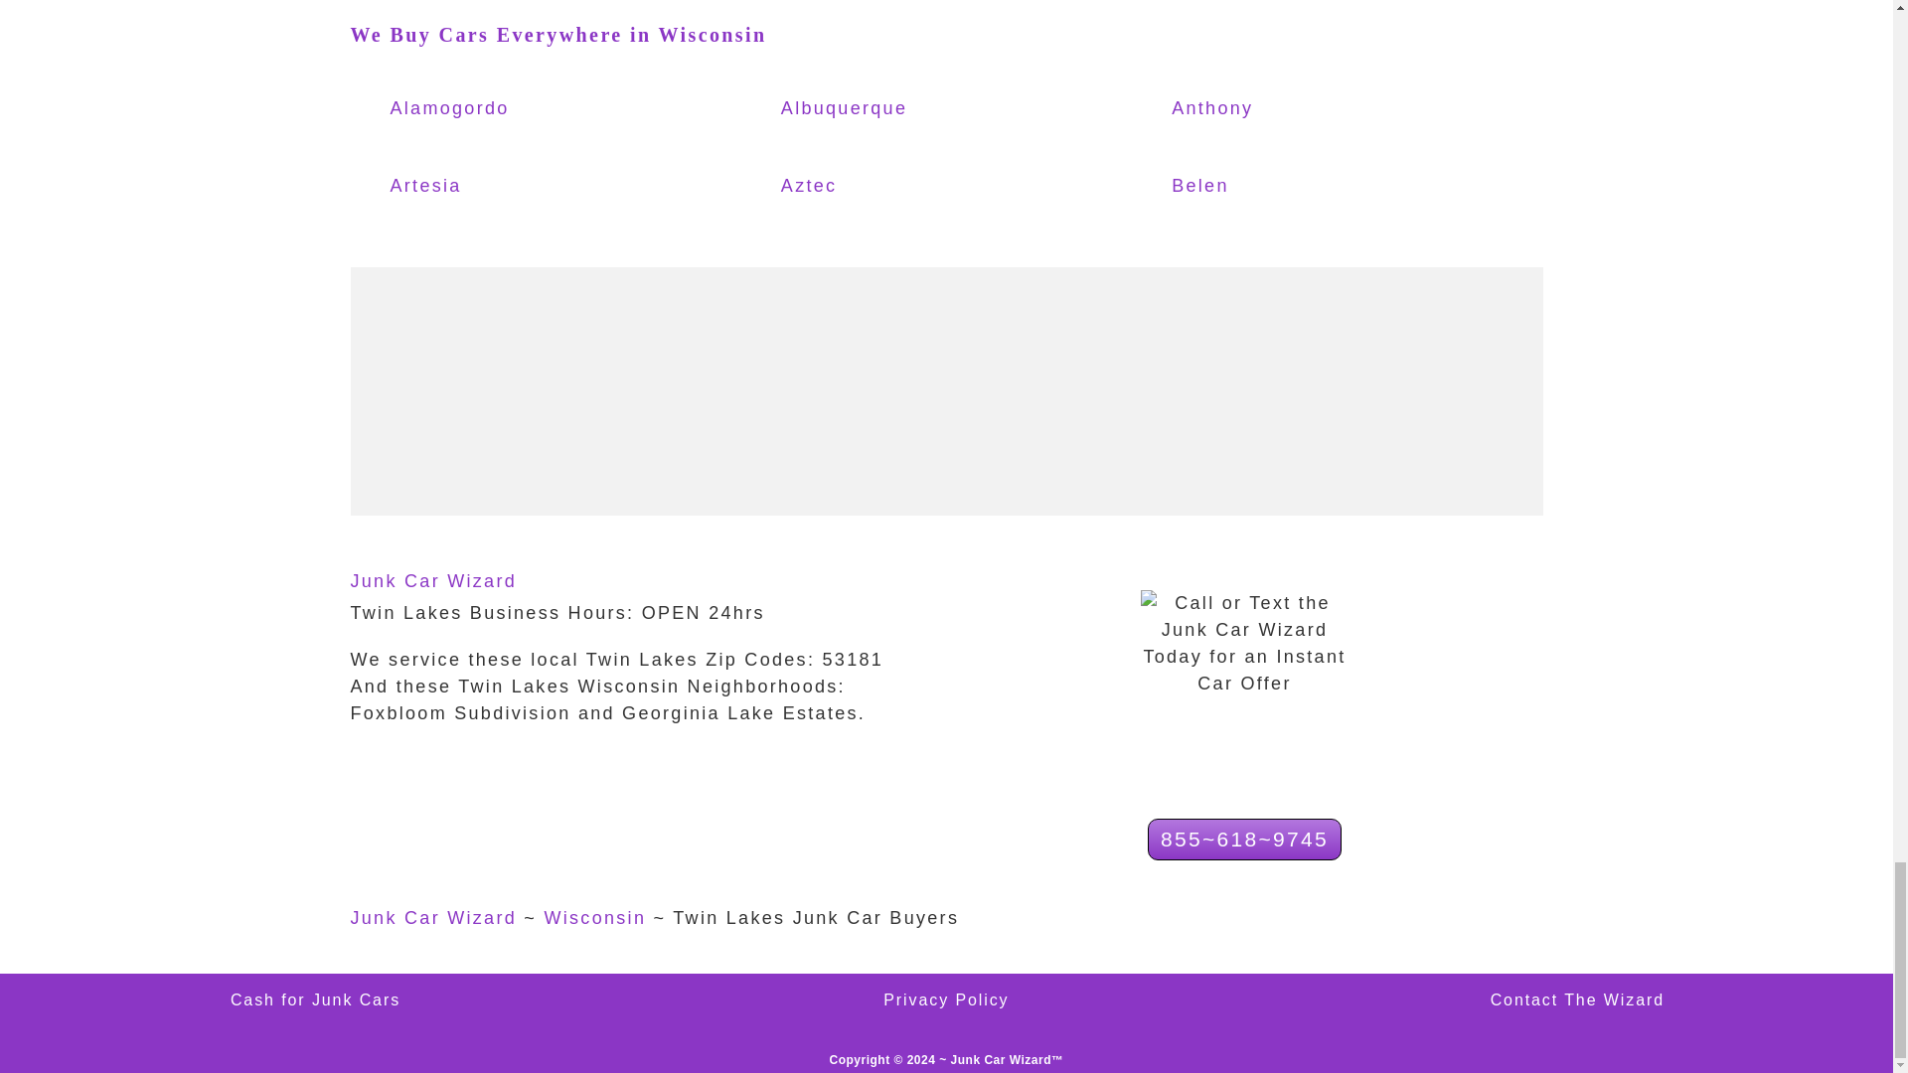 Image resolution: width=1908 pixels, height=1073 pixels. What do you see at coordinates (946, 999) in the screenshot?
I see `Privacy Policy` at bounding box center [946, 999].